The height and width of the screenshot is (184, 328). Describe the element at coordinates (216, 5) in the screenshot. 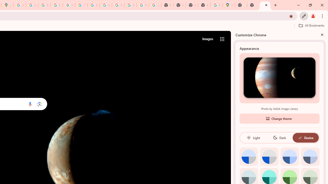

I see `Use Google Maps in Space - Google Maps Help` at that location.